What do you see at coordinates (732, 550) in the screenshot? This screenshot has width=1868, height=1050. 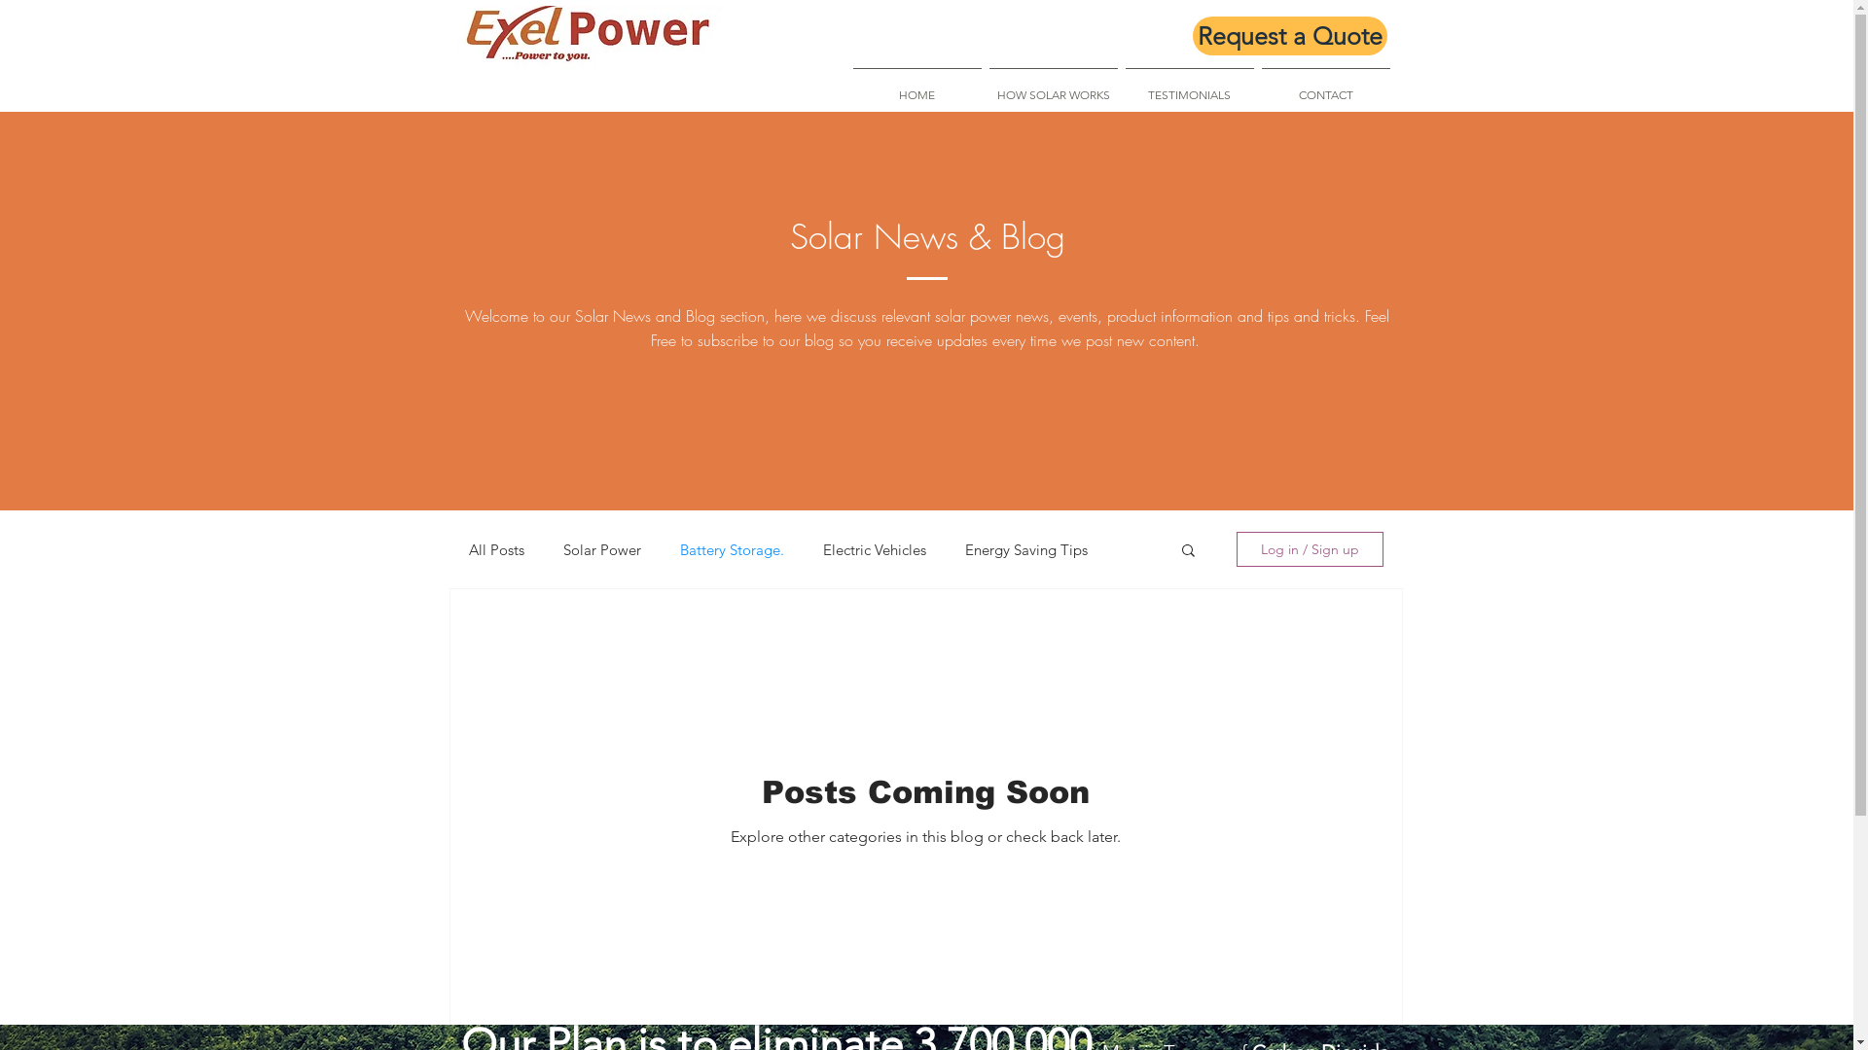 I see `Battery Storage.` at bounding box center [732, 550].